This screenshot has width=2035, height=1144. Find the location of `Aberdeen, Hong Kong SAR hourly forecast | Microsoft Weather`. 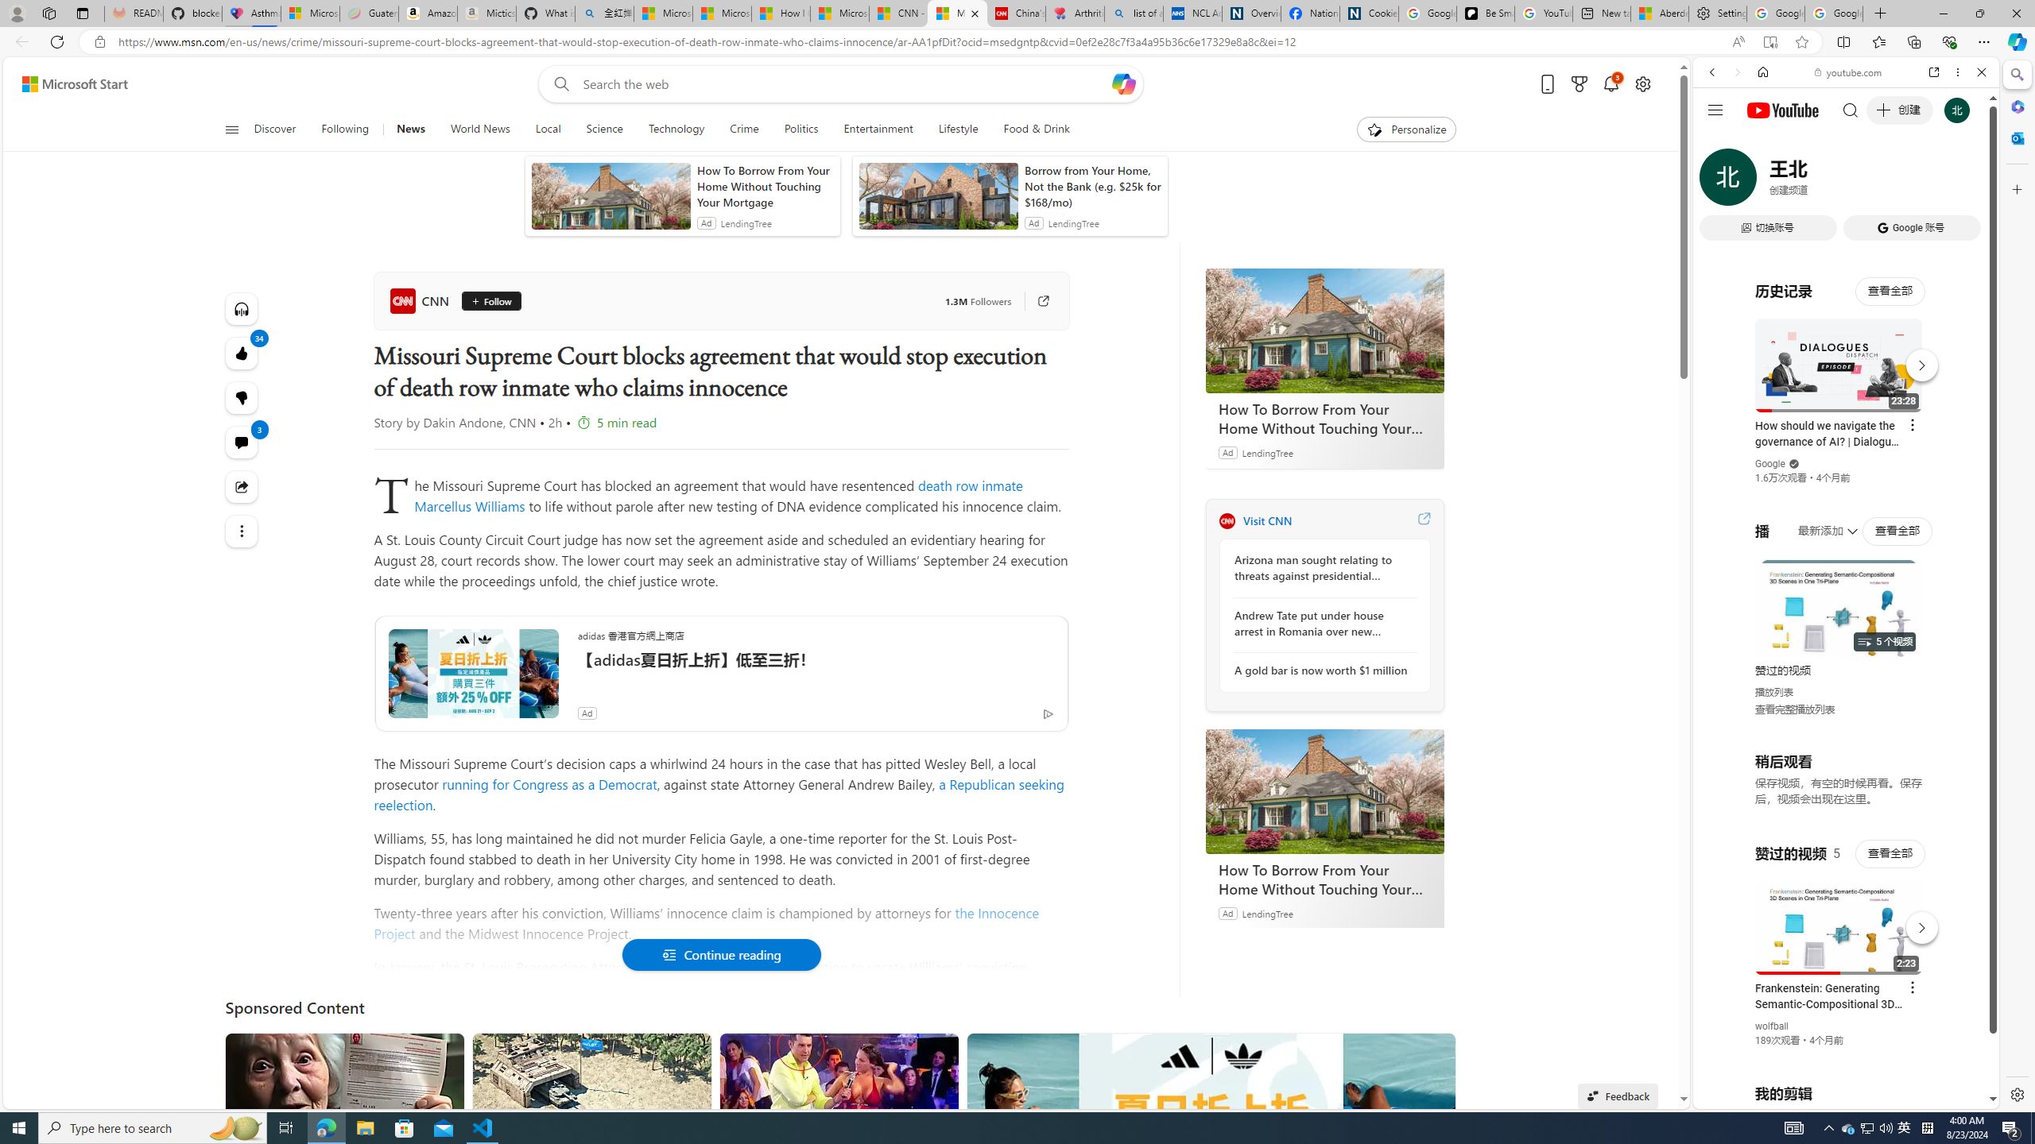

Aberdeen, Hong Kong SAR hourly forecast | Microsoft Weather is located at coordinates (1659, 14).